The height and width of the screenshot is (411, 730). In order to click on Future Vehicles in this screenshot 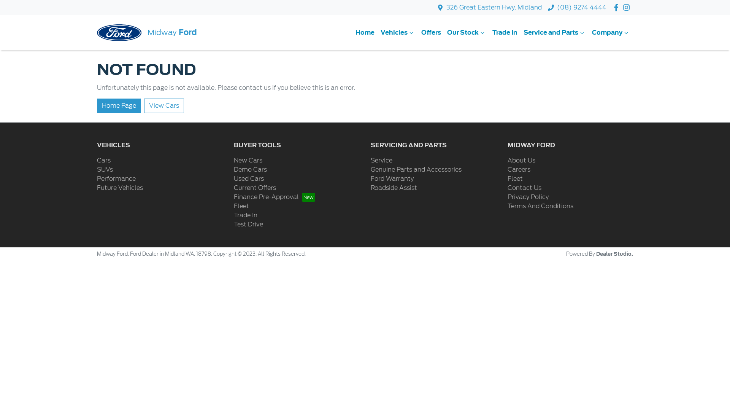, I will do `click(120, 188)`.